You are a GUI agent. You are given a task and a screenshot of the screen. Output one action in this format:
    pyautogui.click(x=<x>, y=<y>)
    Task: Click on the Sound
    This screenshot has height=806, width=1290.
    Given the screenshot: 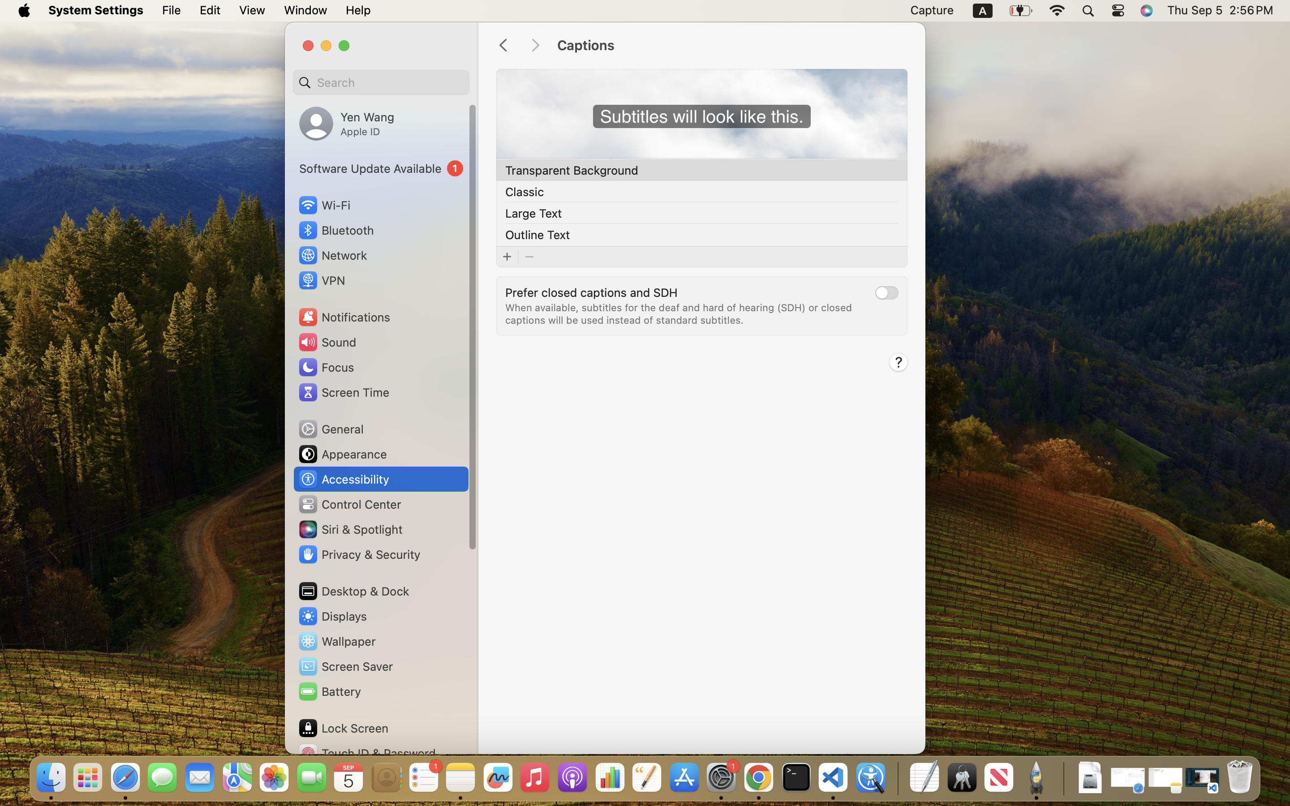 What is the action you would take?
    pyautogui.click(x=327, y=342)
    